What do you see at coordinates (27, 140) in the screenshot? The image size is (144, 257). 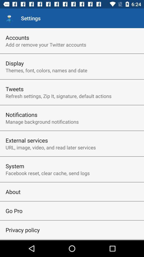 I see `turn off item above url image video` at bounding box center [27, 140].